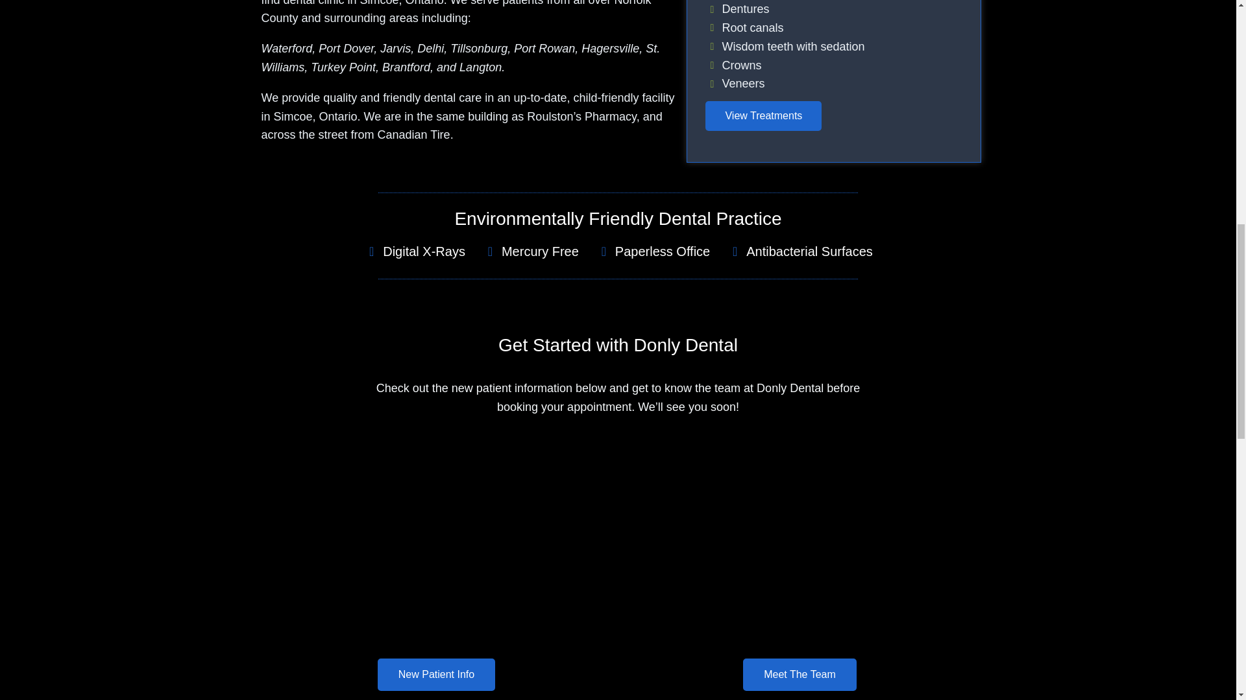  I want to click on Root canals, so click(833, 29).